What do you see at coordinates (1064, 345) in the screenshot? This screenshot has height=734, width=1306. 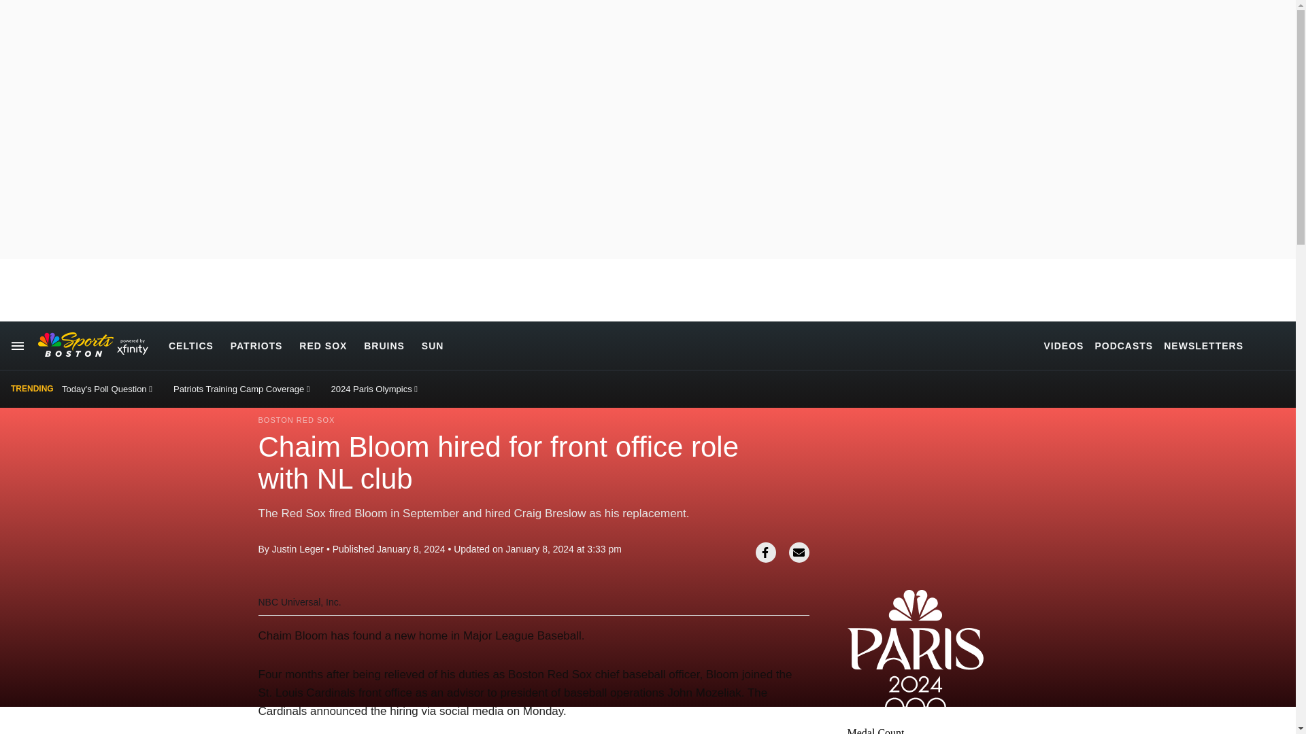 I see `VIDEOS` at bounding box center [1064, 345].